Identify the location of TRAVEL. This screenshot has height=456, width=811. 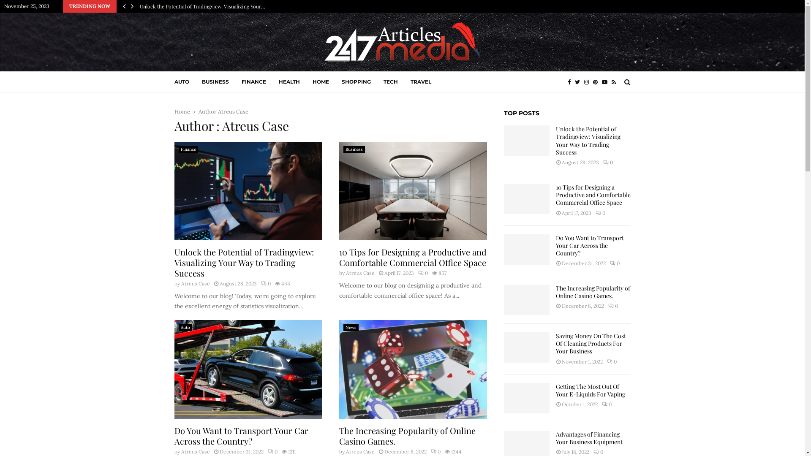
(421, 82).